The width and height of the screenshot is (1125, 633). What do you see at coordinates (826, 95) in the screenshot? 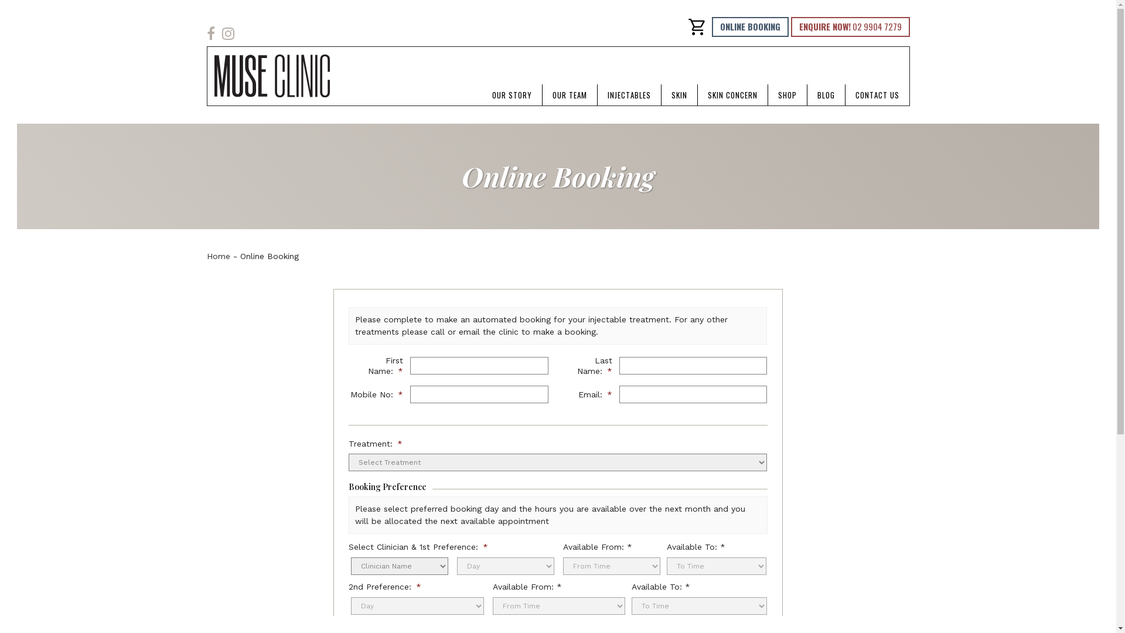
I see `BLOG` at bounding box center [826, 95].